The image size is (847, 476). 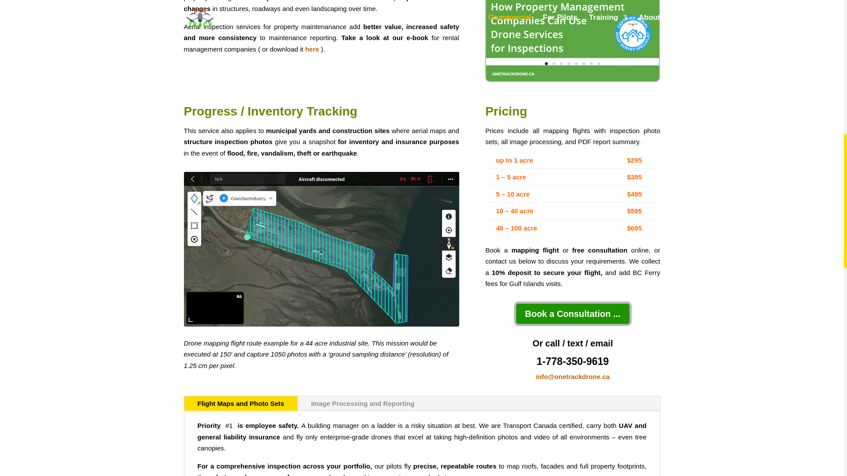 What do you see at coordinates (363, 404) in the screenshot?
I see `Image Processing and Reporting` at bounding box center [363, 404].